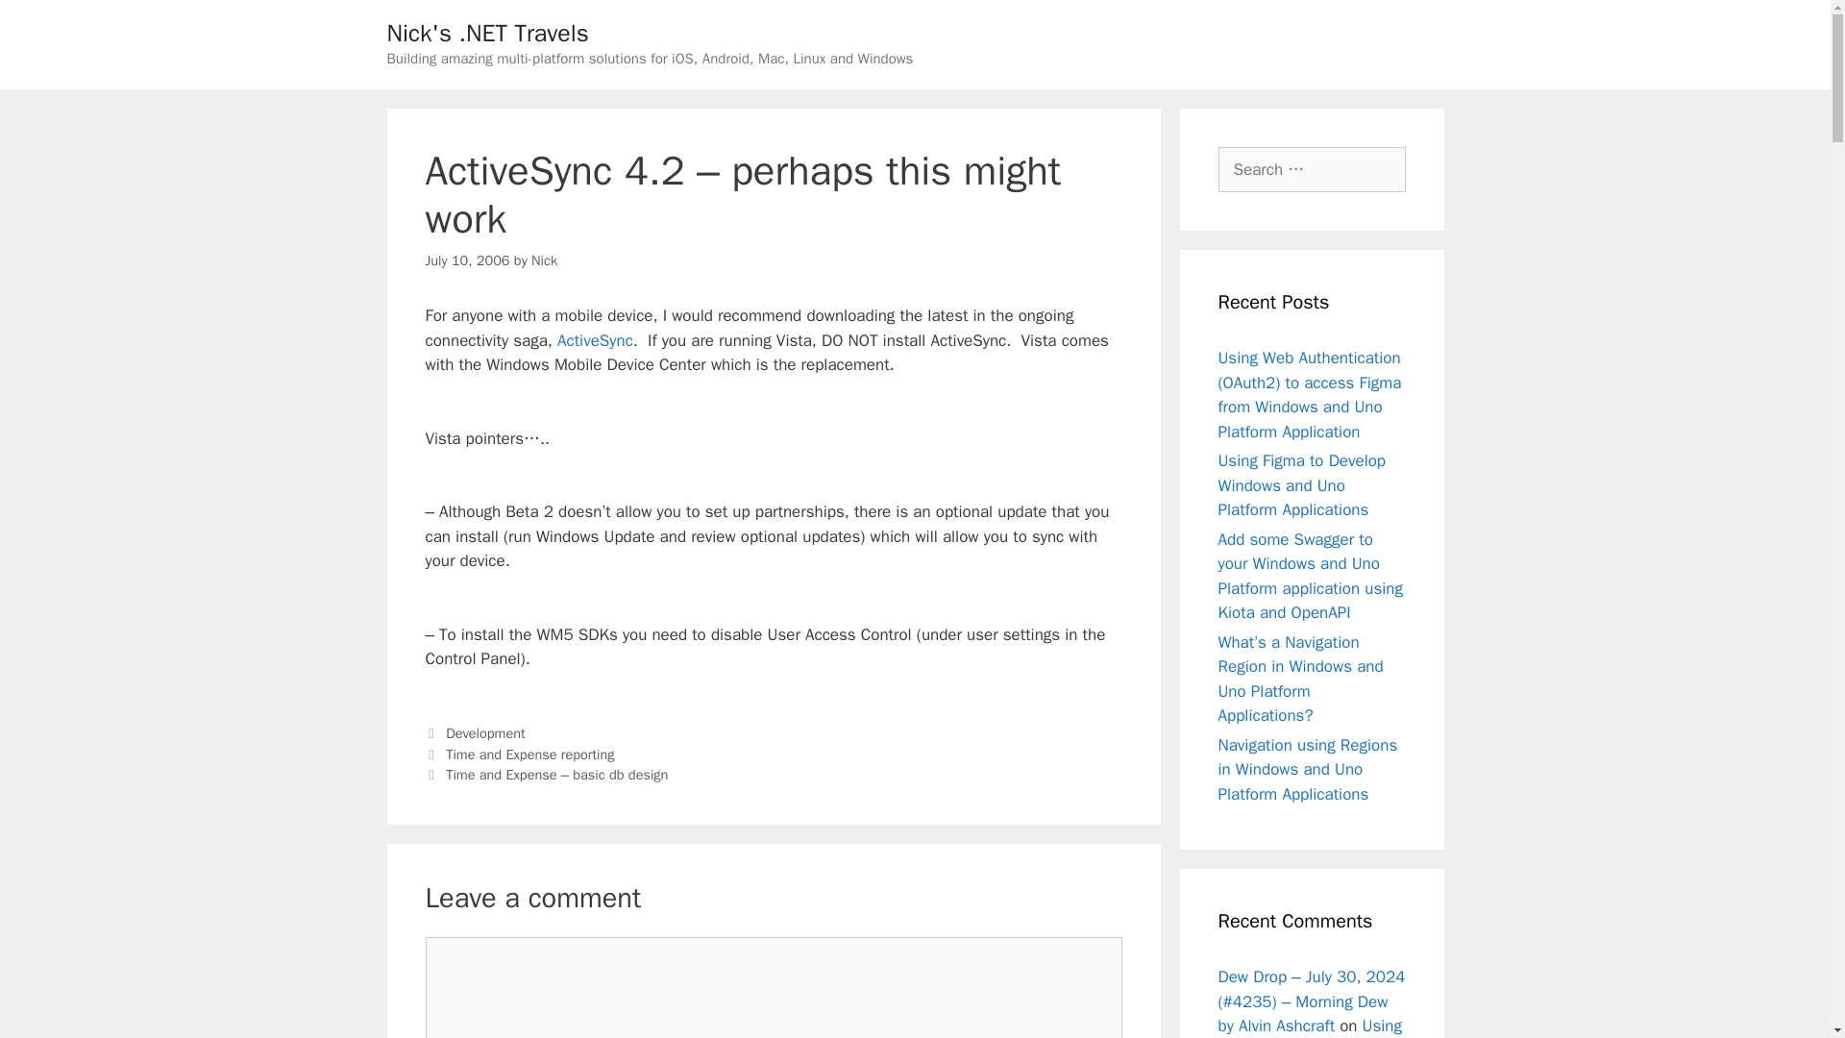 This screenshot has width=1845, height=1038. What do you see at coordinates (594, 340) in the screenshot?
I see `ActiveSync` at bounding box center [594, 340].